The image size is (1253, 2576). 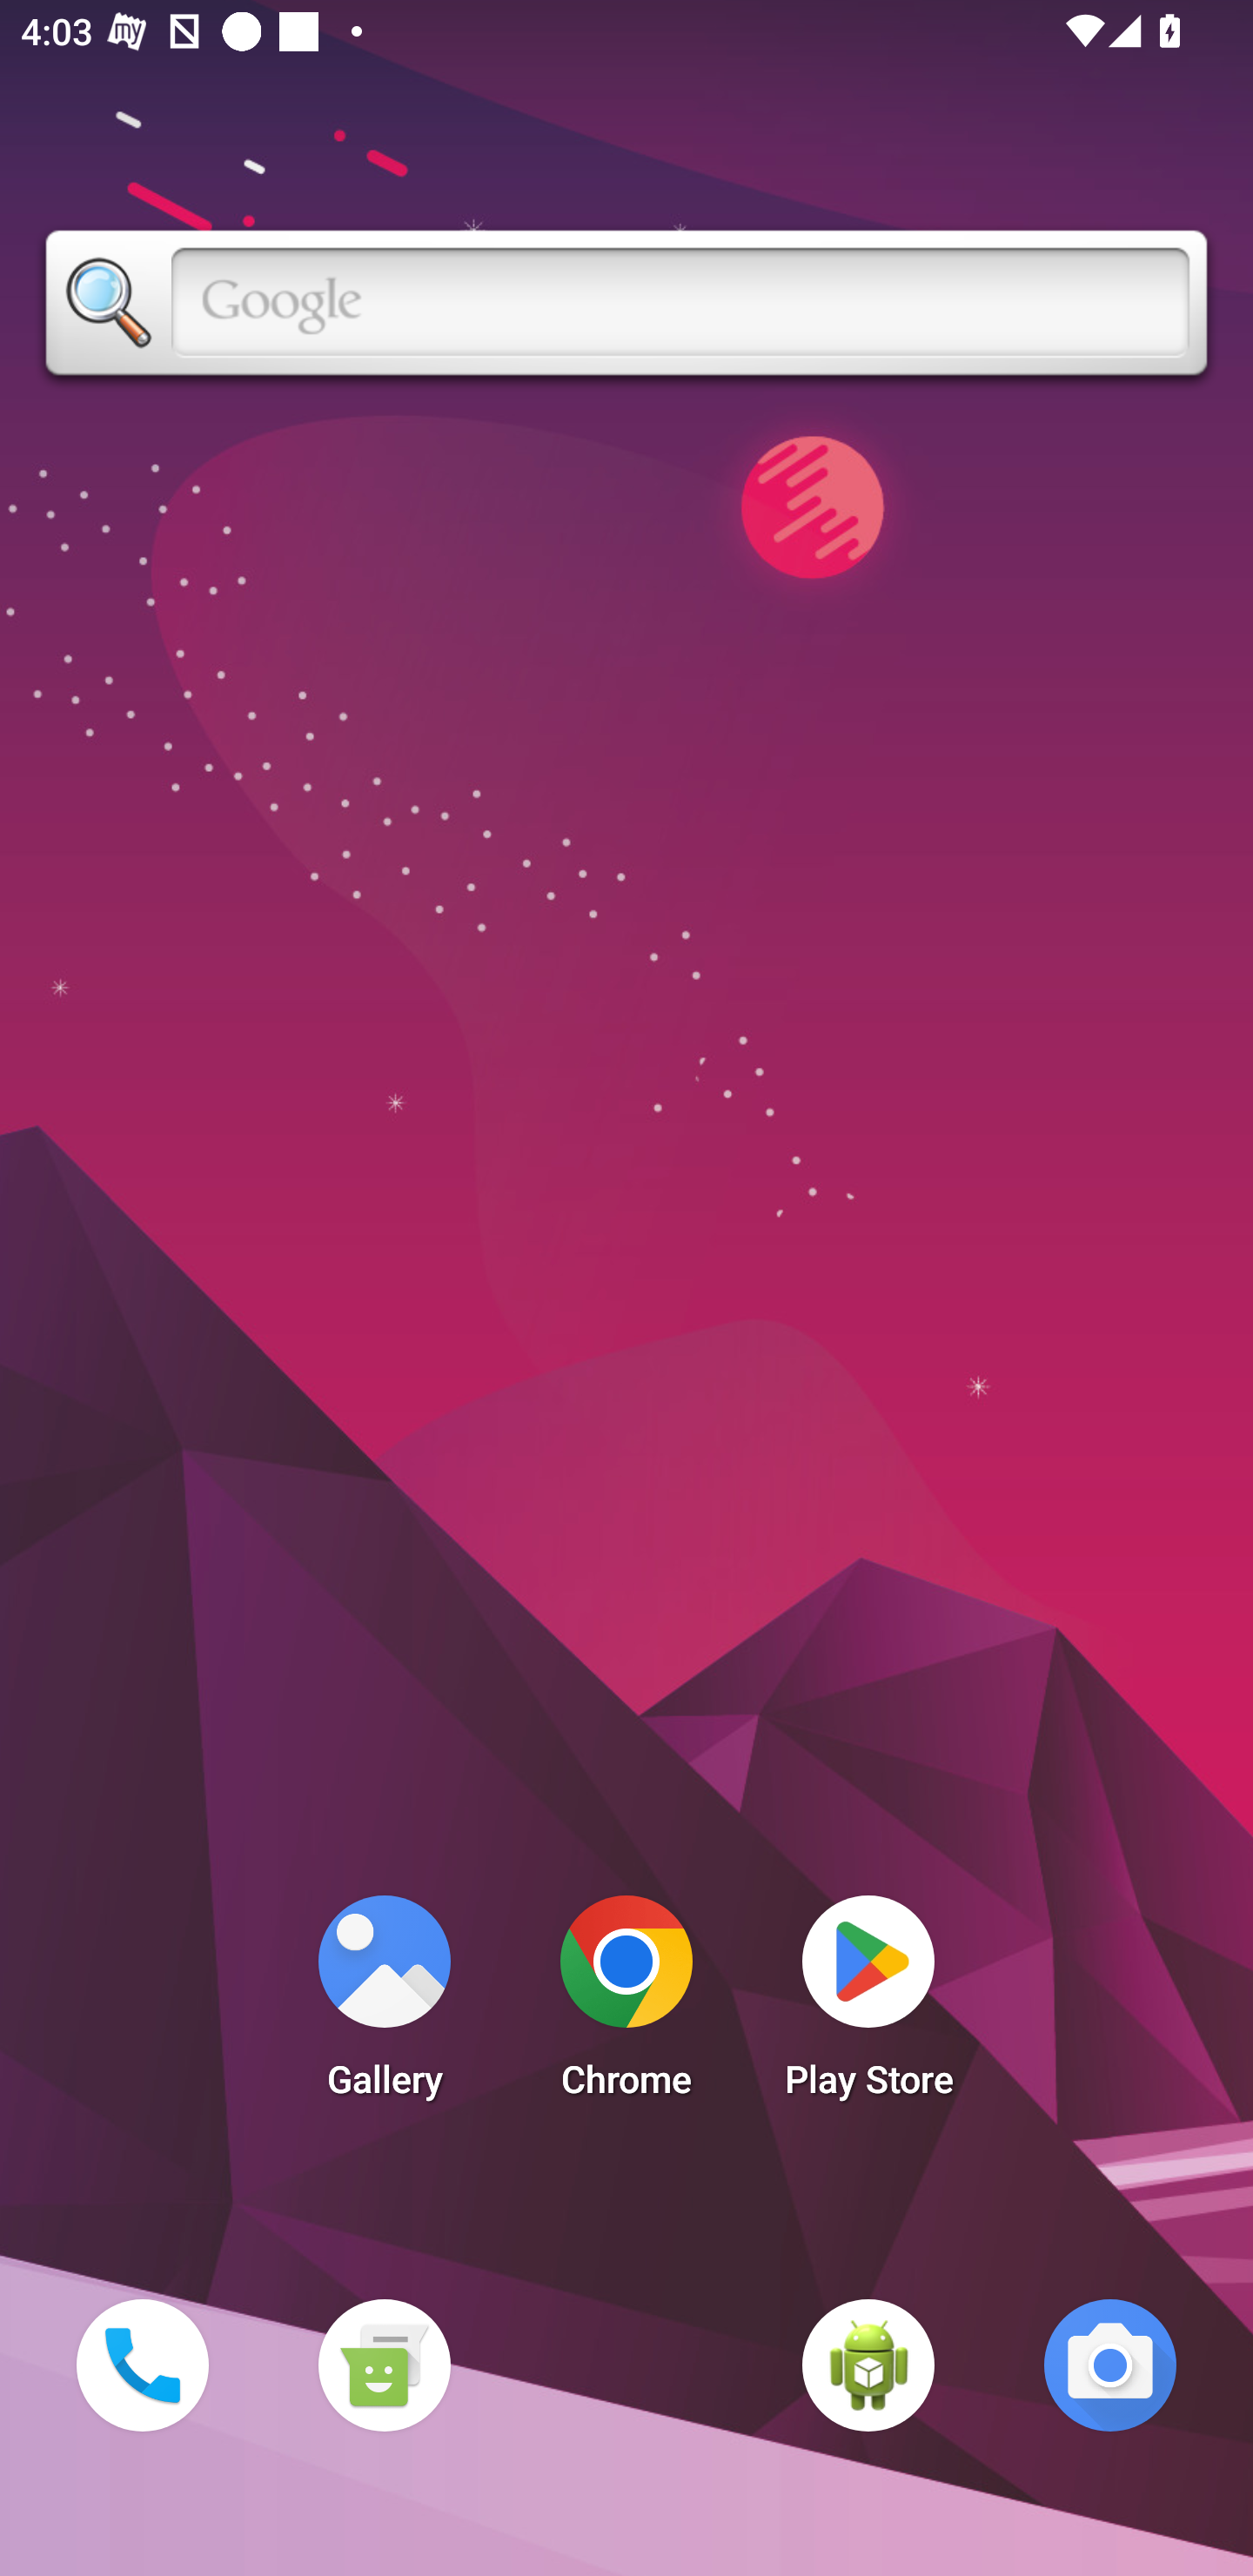 What do you see at coordinates (868, 2365) in the screenshot?
I see `WebView Browser Tester` at bounding box center [868, 2365].